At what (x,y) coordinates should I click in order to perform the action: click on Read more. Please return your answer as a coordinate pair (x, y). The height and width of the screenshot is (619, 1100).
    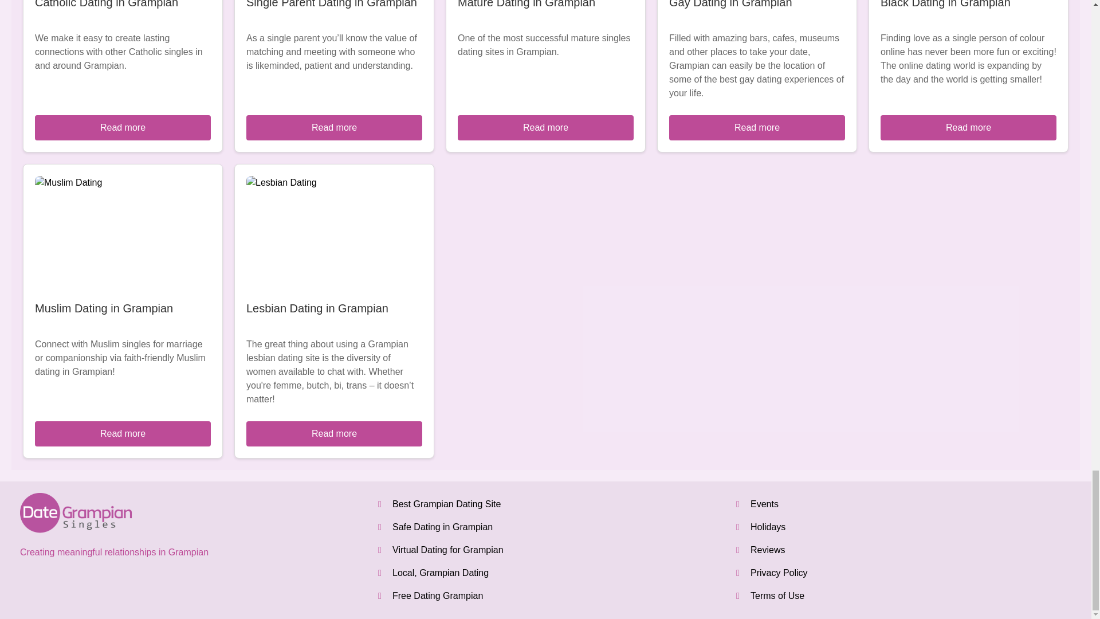
    Looking at the image, I should click on (545, 127).